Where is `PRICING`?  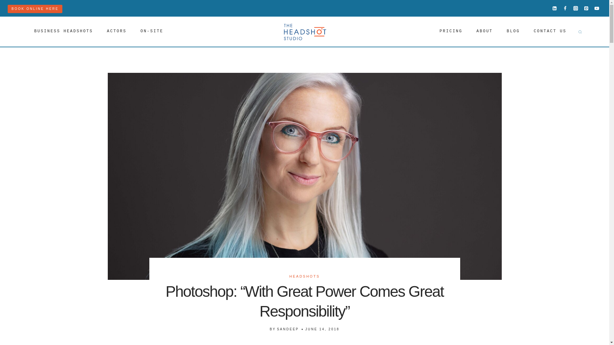
PRICING is located at coordinates (451, 32).